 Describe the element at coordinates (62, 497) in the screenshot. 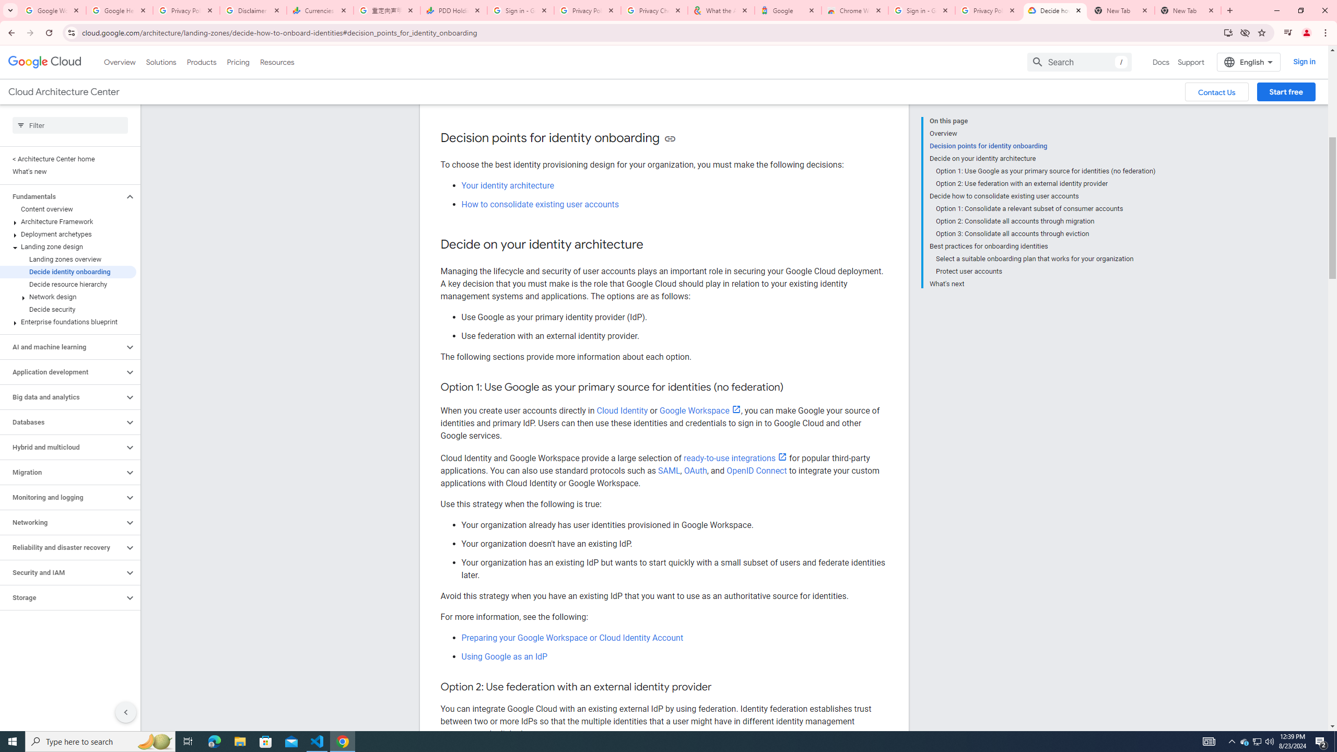

I see `Monitoring and logging` at that location.